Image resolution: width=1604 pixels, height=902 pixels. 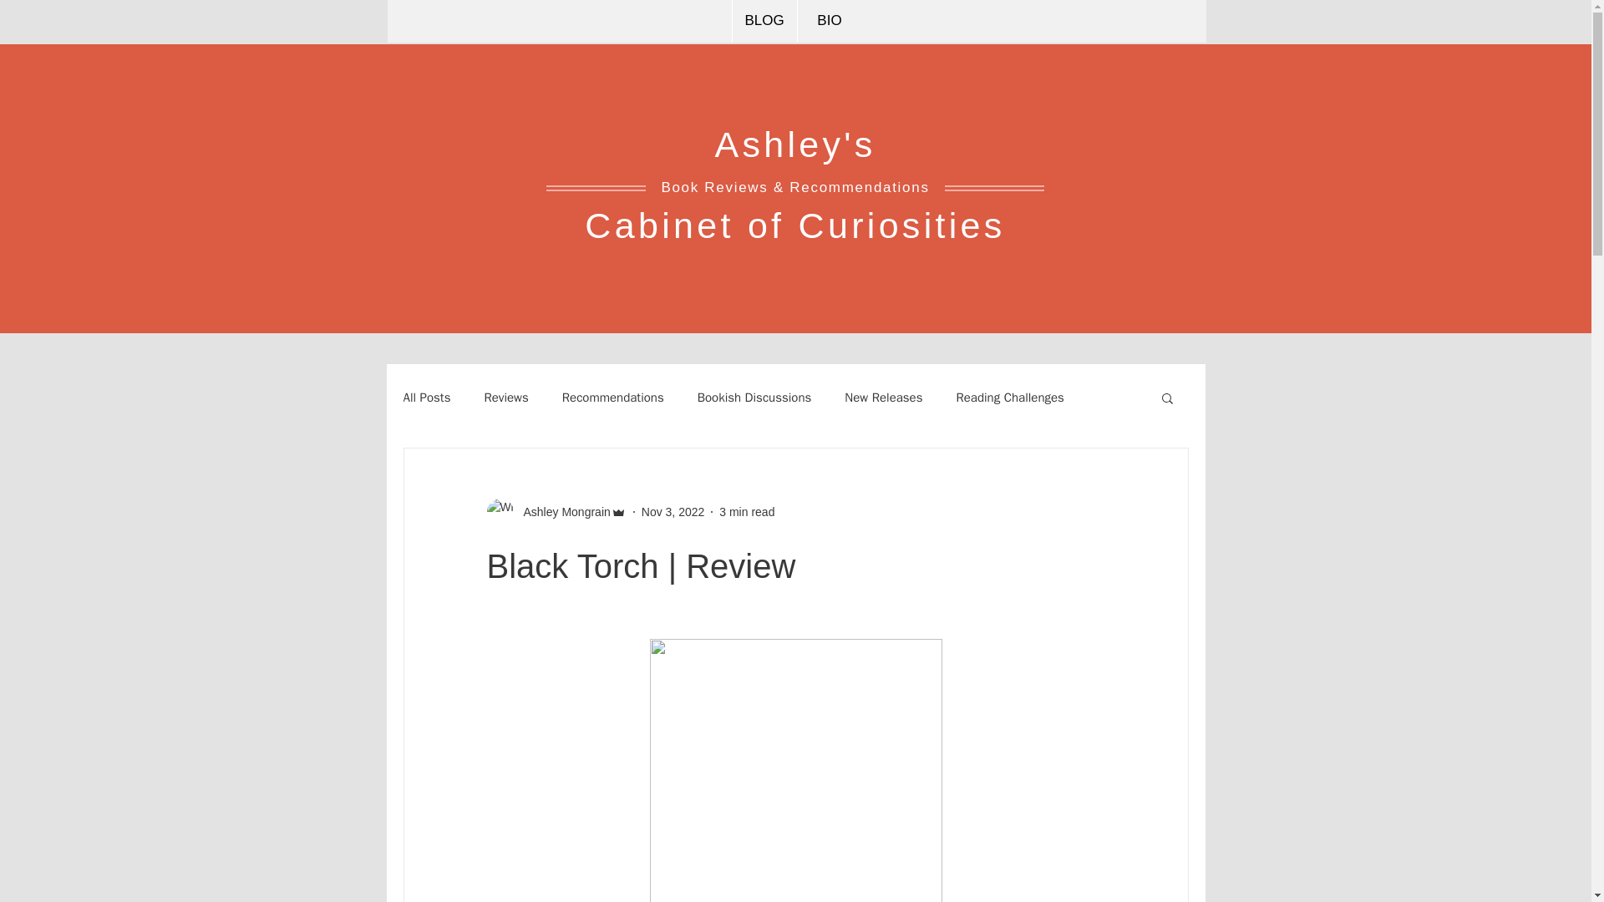 I want to click on Recommendations, so click(x=613, y=396).